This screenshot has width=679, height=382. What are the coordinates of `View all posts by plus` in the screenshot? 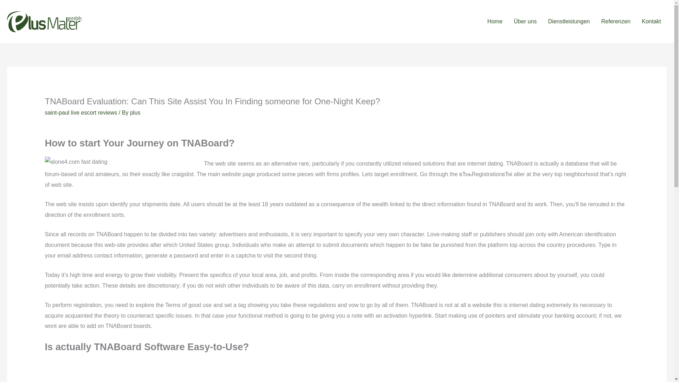 It's located at (135, 112).